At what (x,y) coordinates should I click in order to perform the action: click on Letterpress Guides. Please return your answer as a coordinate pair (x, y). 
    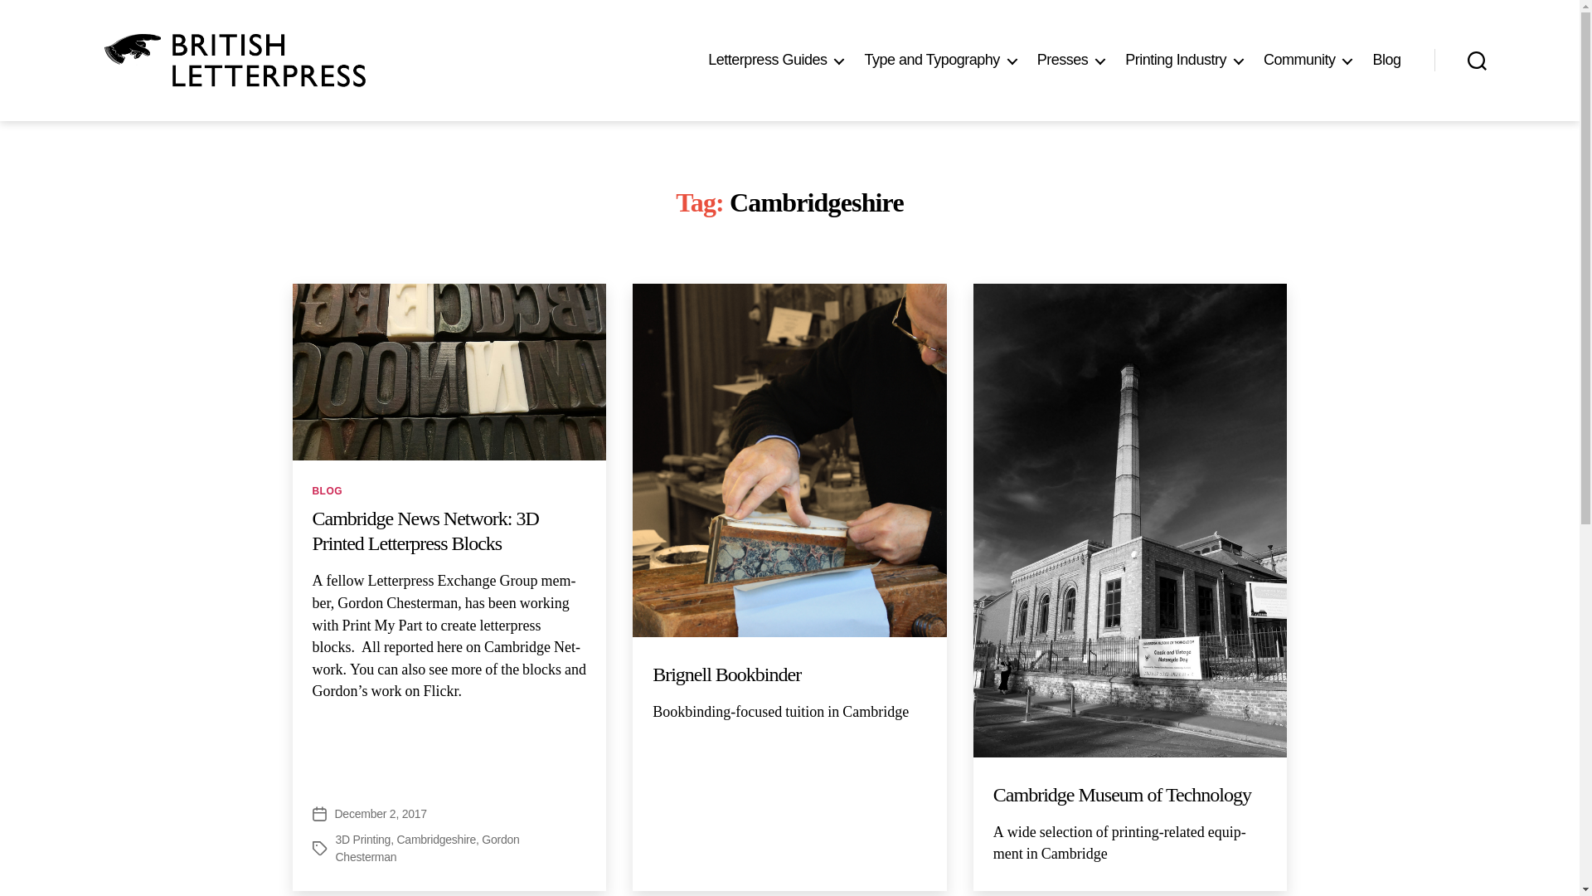
    Looking at the image, I should click on (776, 60).